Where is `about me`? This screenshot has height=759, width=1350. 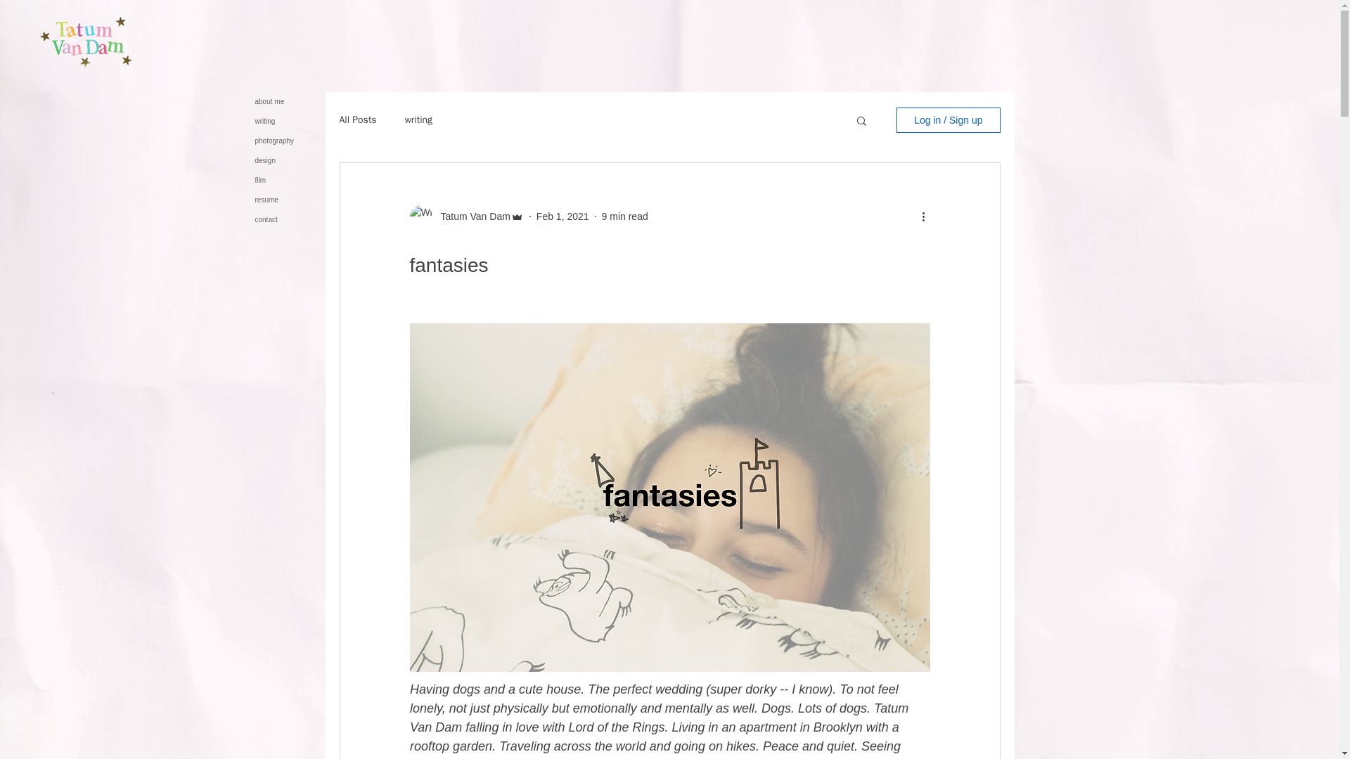 about me is located at coordinates (290, 101).